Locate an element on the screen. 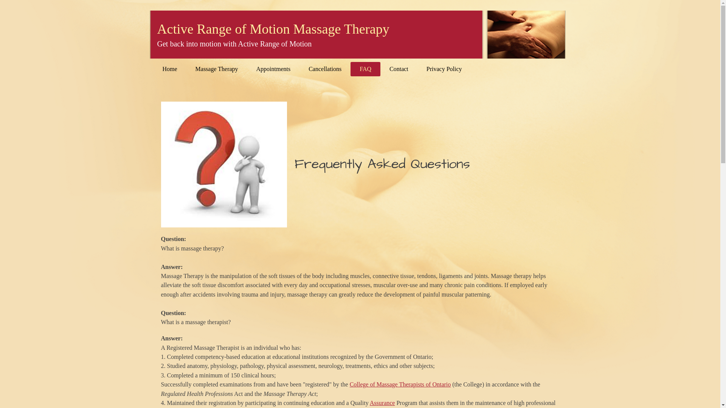 The width and height of the screenshot is (726, 408). College of Massage Therapists of Ontario is located at coordinates (400, 385).